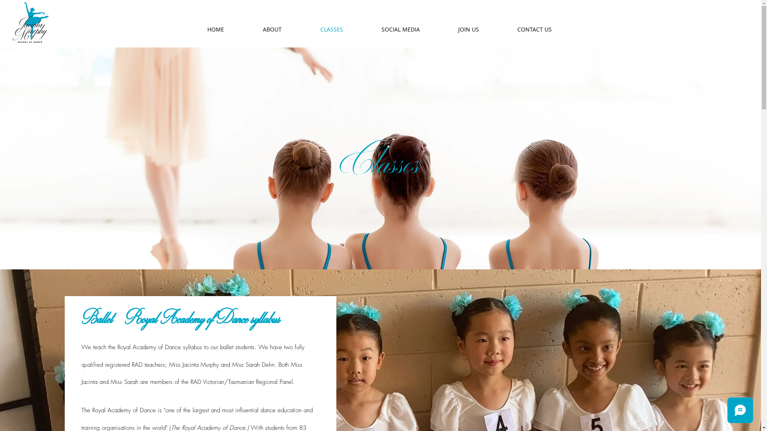  What do you see at coordinates (534, 30) in the screenshot?
I see `CONTACT US` at bounding box center [534, 30].